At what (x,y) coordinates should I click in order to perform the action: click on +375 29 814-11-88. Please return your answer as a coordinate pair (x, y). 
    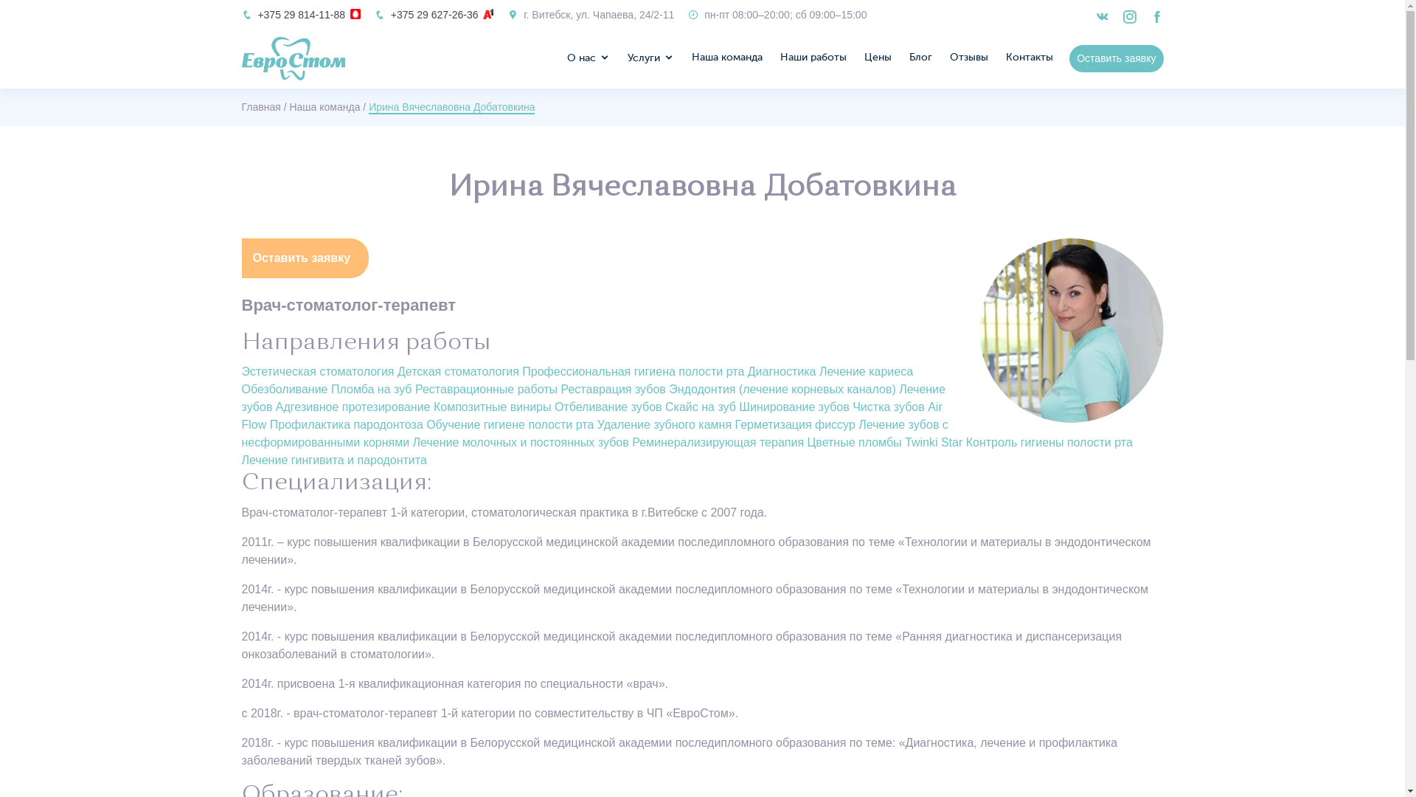
    Looking at the image, I should click on (301, 15).